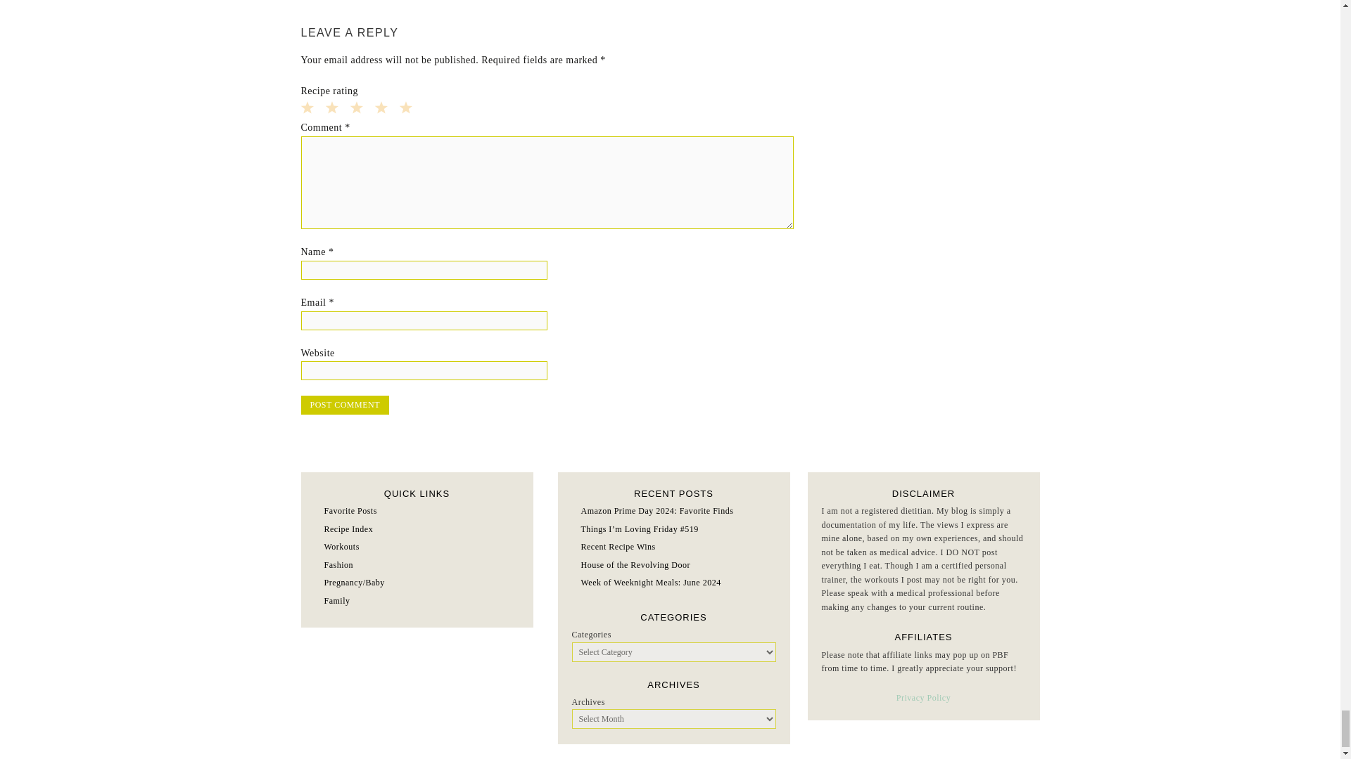 The image size is (1351, 759). What do you see at coordinates (345, 405) in the screenshot?
I see `Post Comment` at bounding box center [345, 405].